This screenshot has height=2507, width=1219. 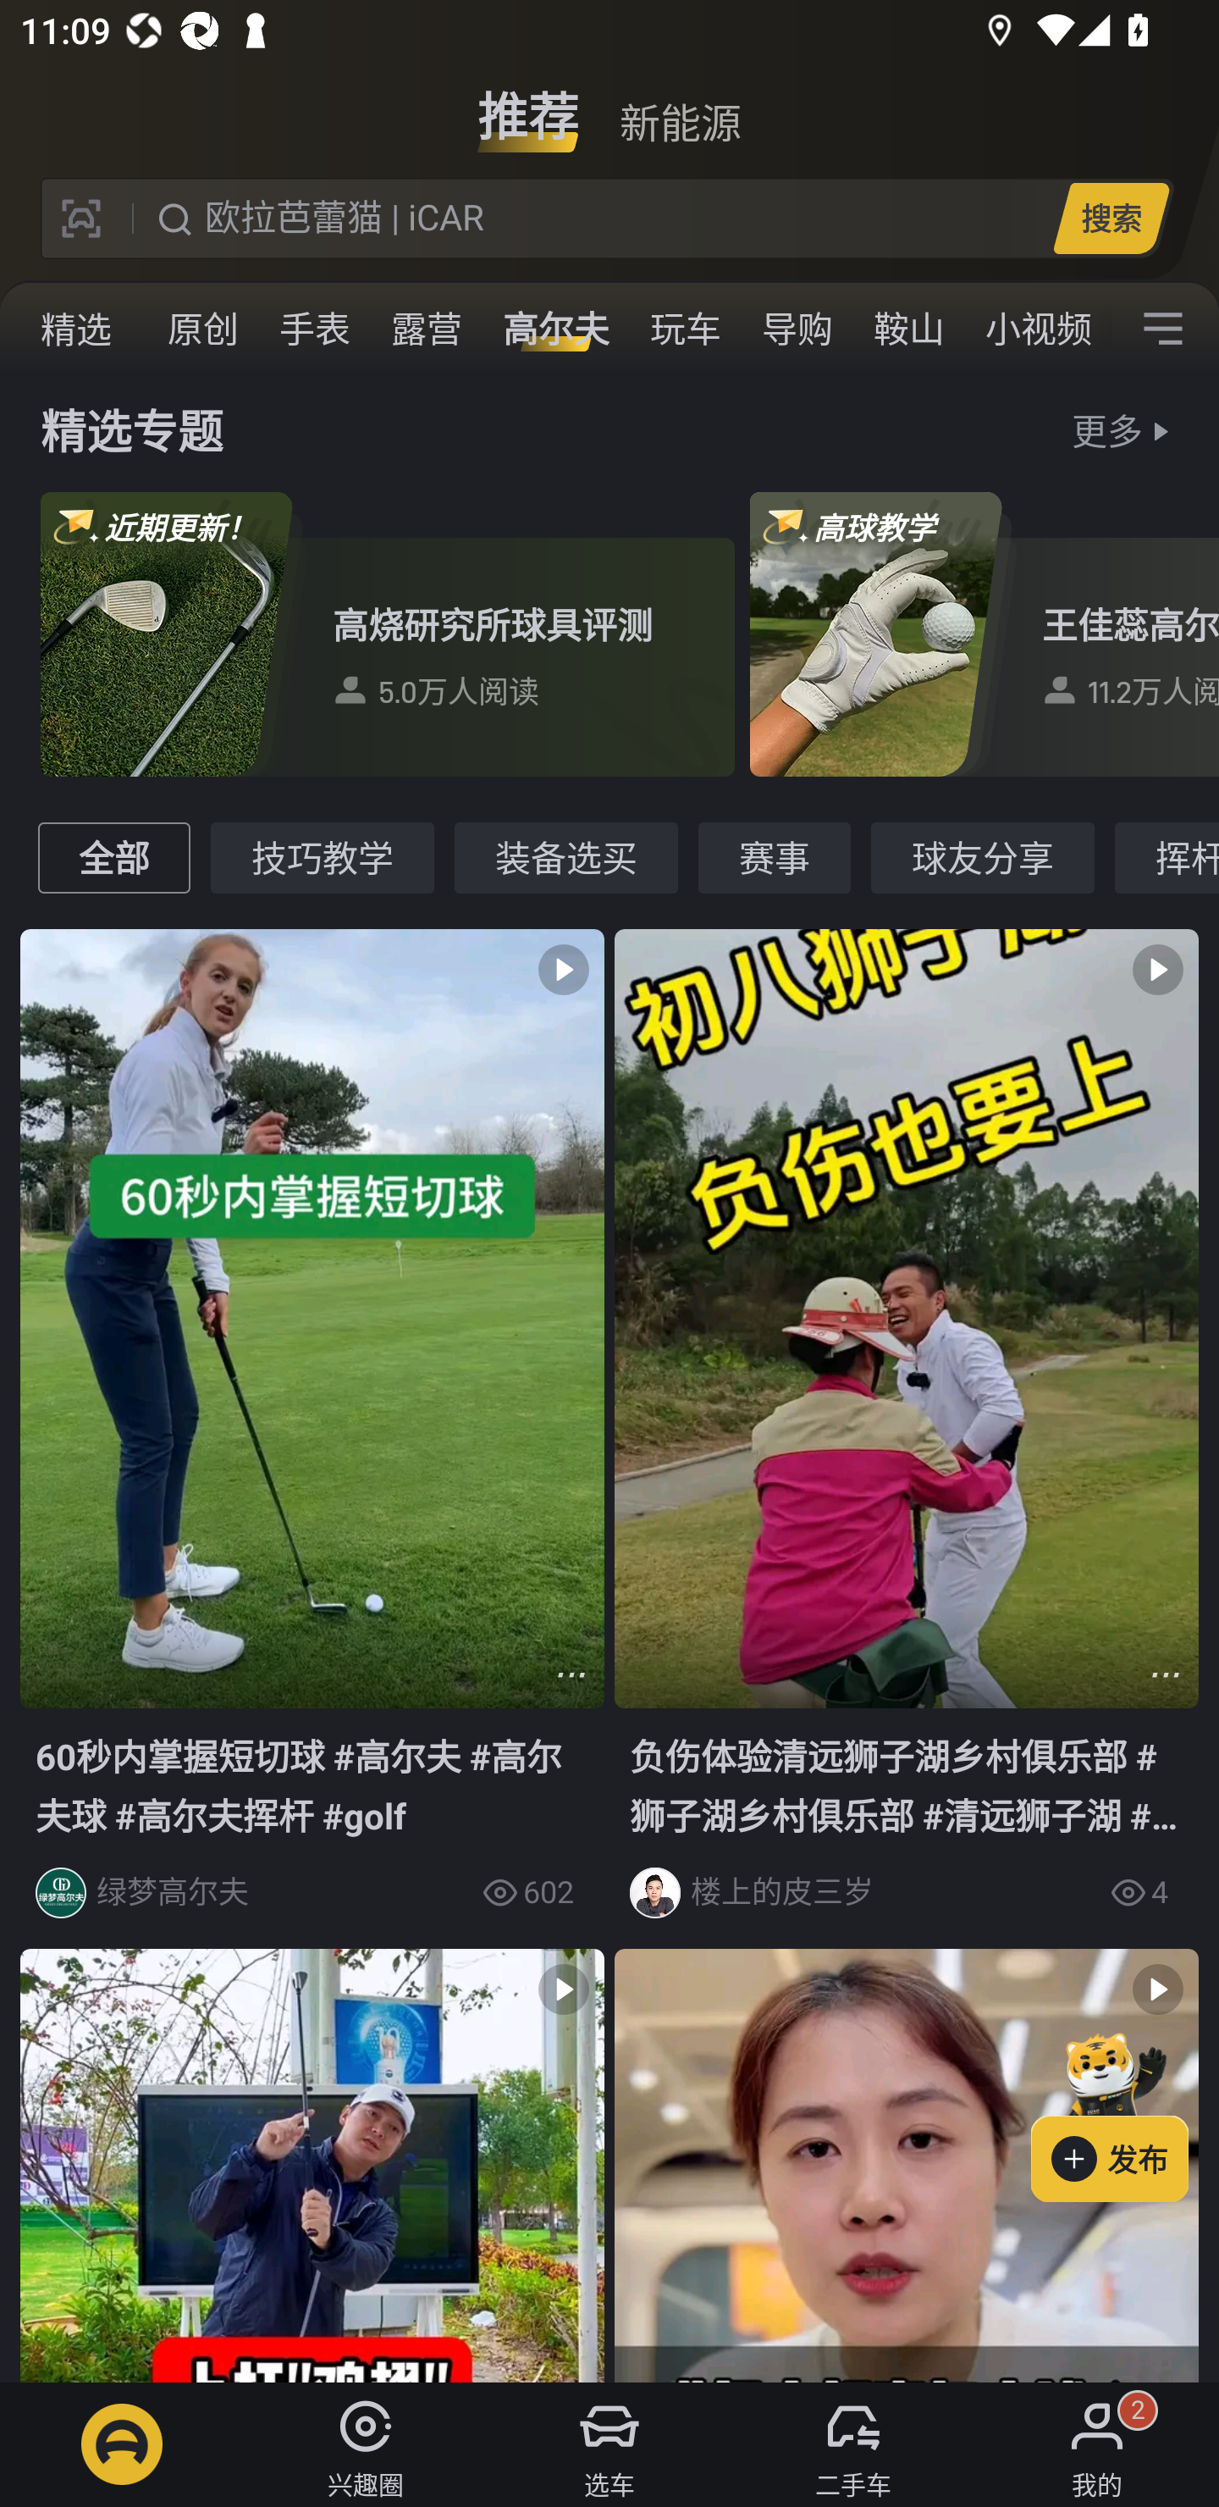 I want to click on 搜索, so click(x=1111, y=218).